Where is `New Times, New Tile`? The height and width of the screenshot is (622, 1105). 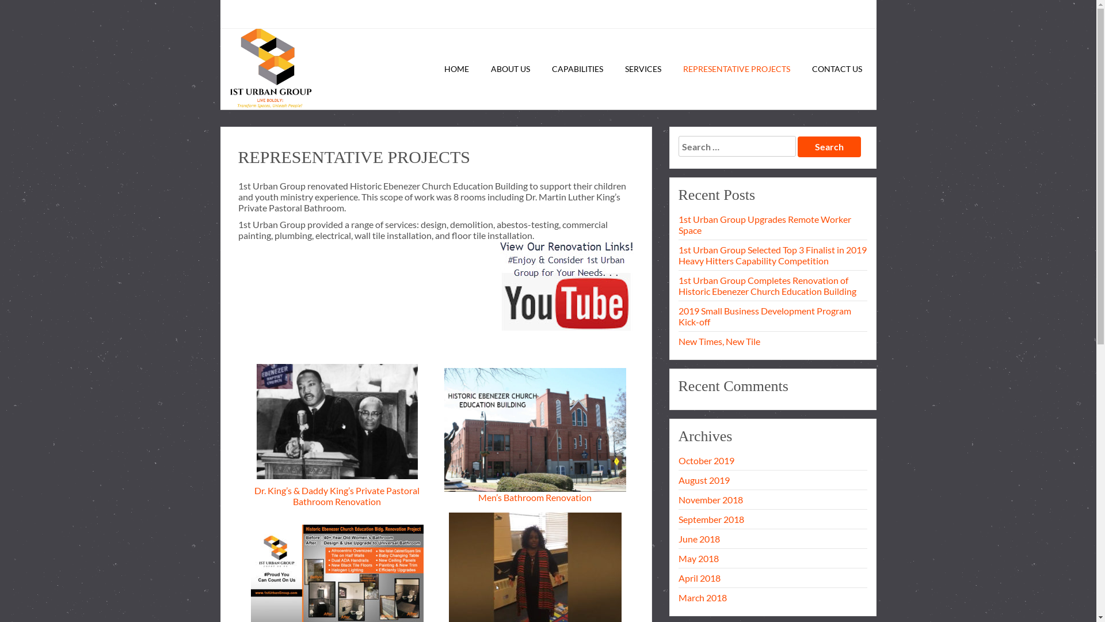
New Times, New Tile is located at coordinates (772, 341).